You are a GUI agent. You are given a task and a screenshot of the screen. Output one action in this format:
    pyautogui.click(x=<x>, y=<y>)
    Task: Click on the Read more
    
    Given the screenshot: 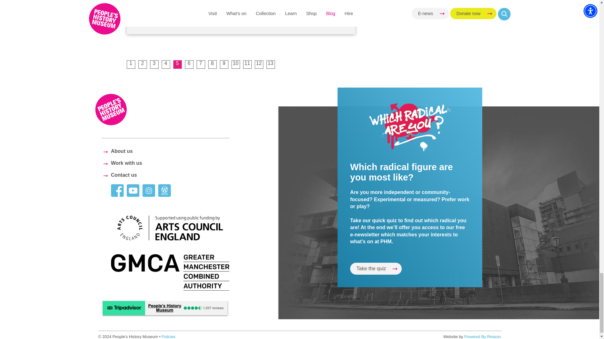 What is the action you would take?
    pyautogui.click(x=156, y=15)
    